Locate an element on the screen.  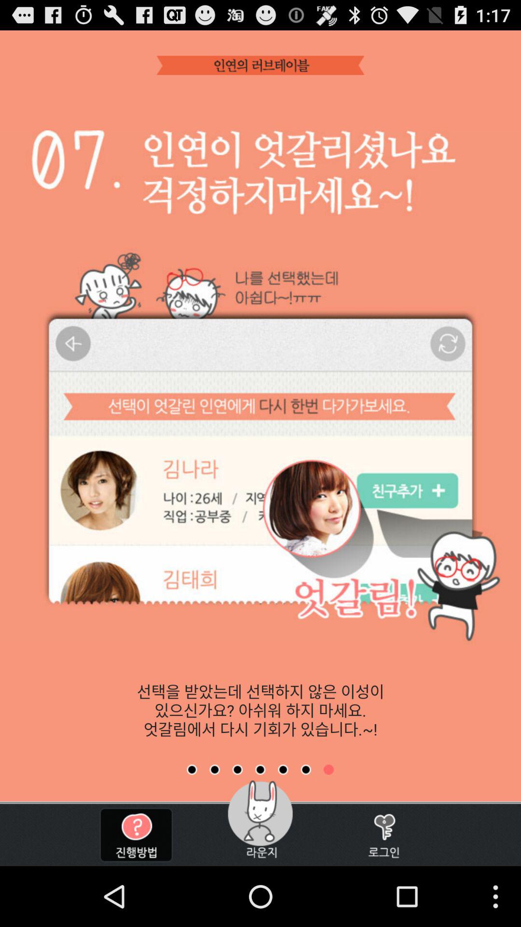
view sixth image is located at coordinates (306, 770).